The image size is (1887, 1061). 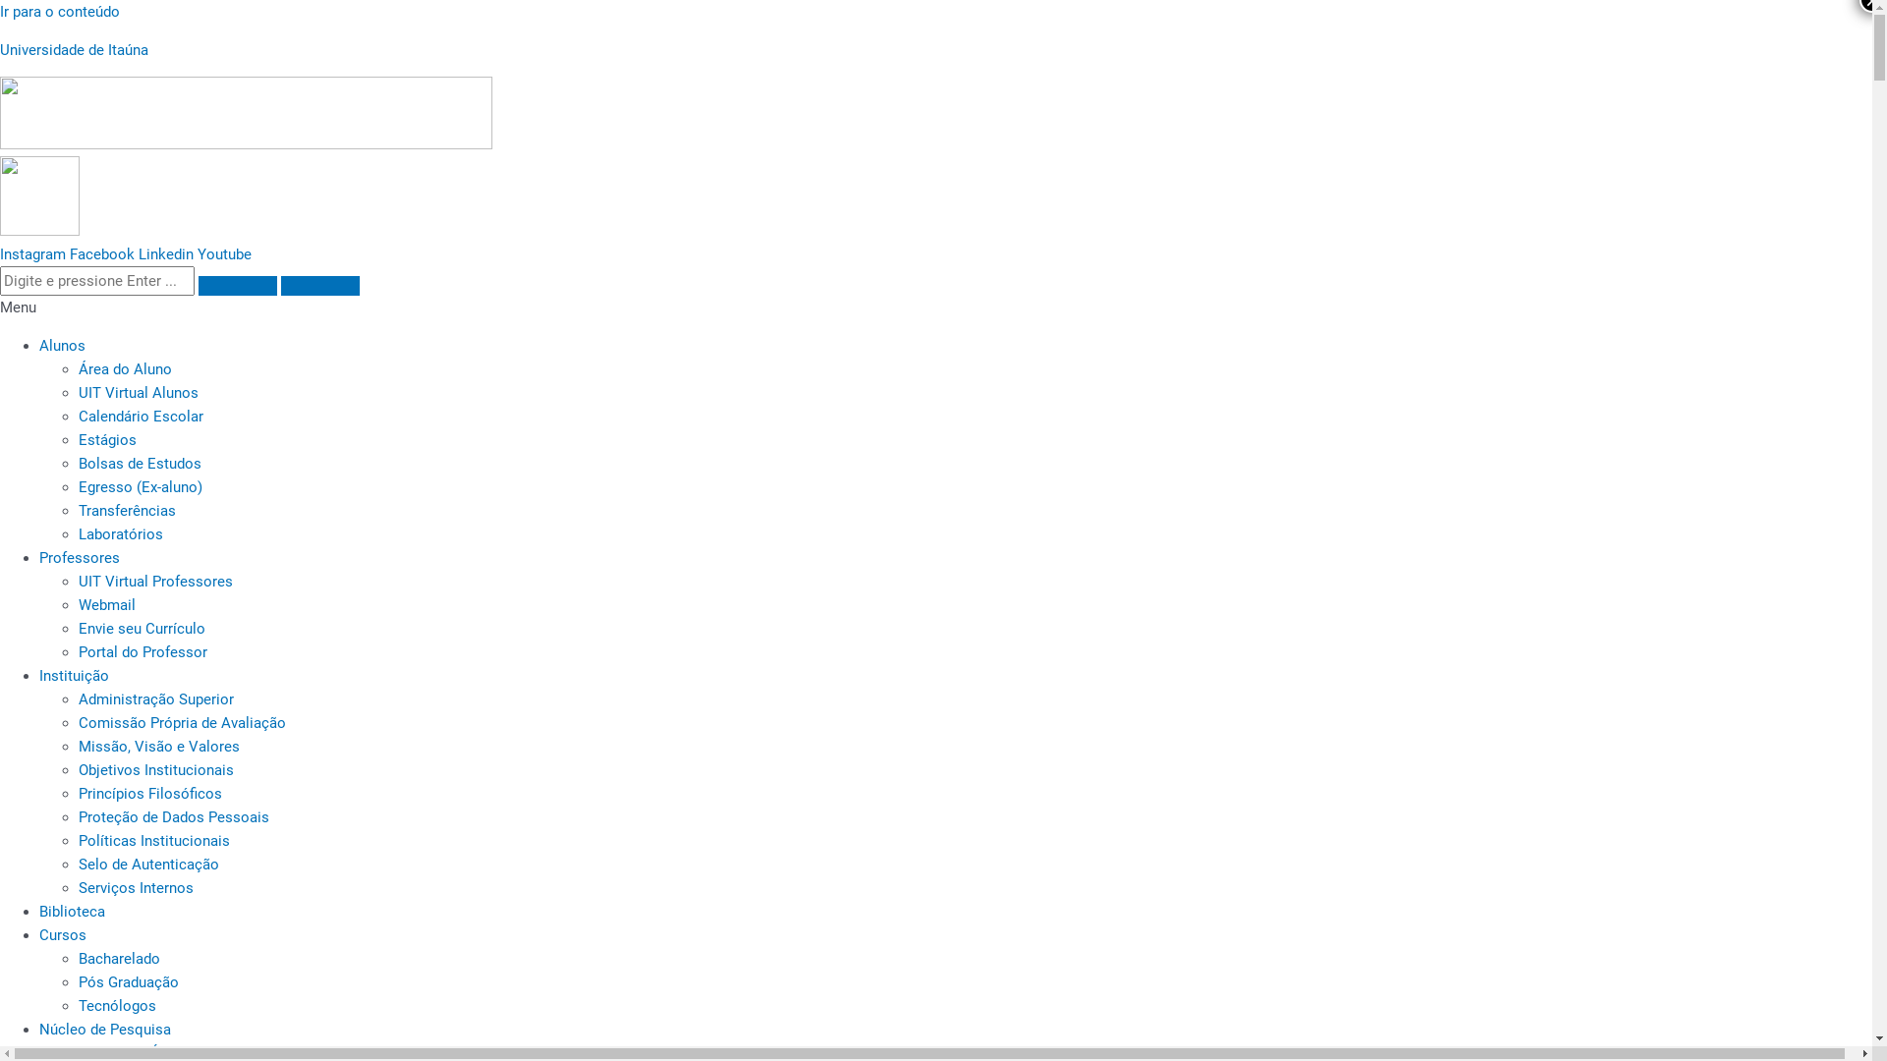 What do you see at coordinates (73, 912) in the screenshot?
I see `Biblioteca` at bounding box center [73, 912].